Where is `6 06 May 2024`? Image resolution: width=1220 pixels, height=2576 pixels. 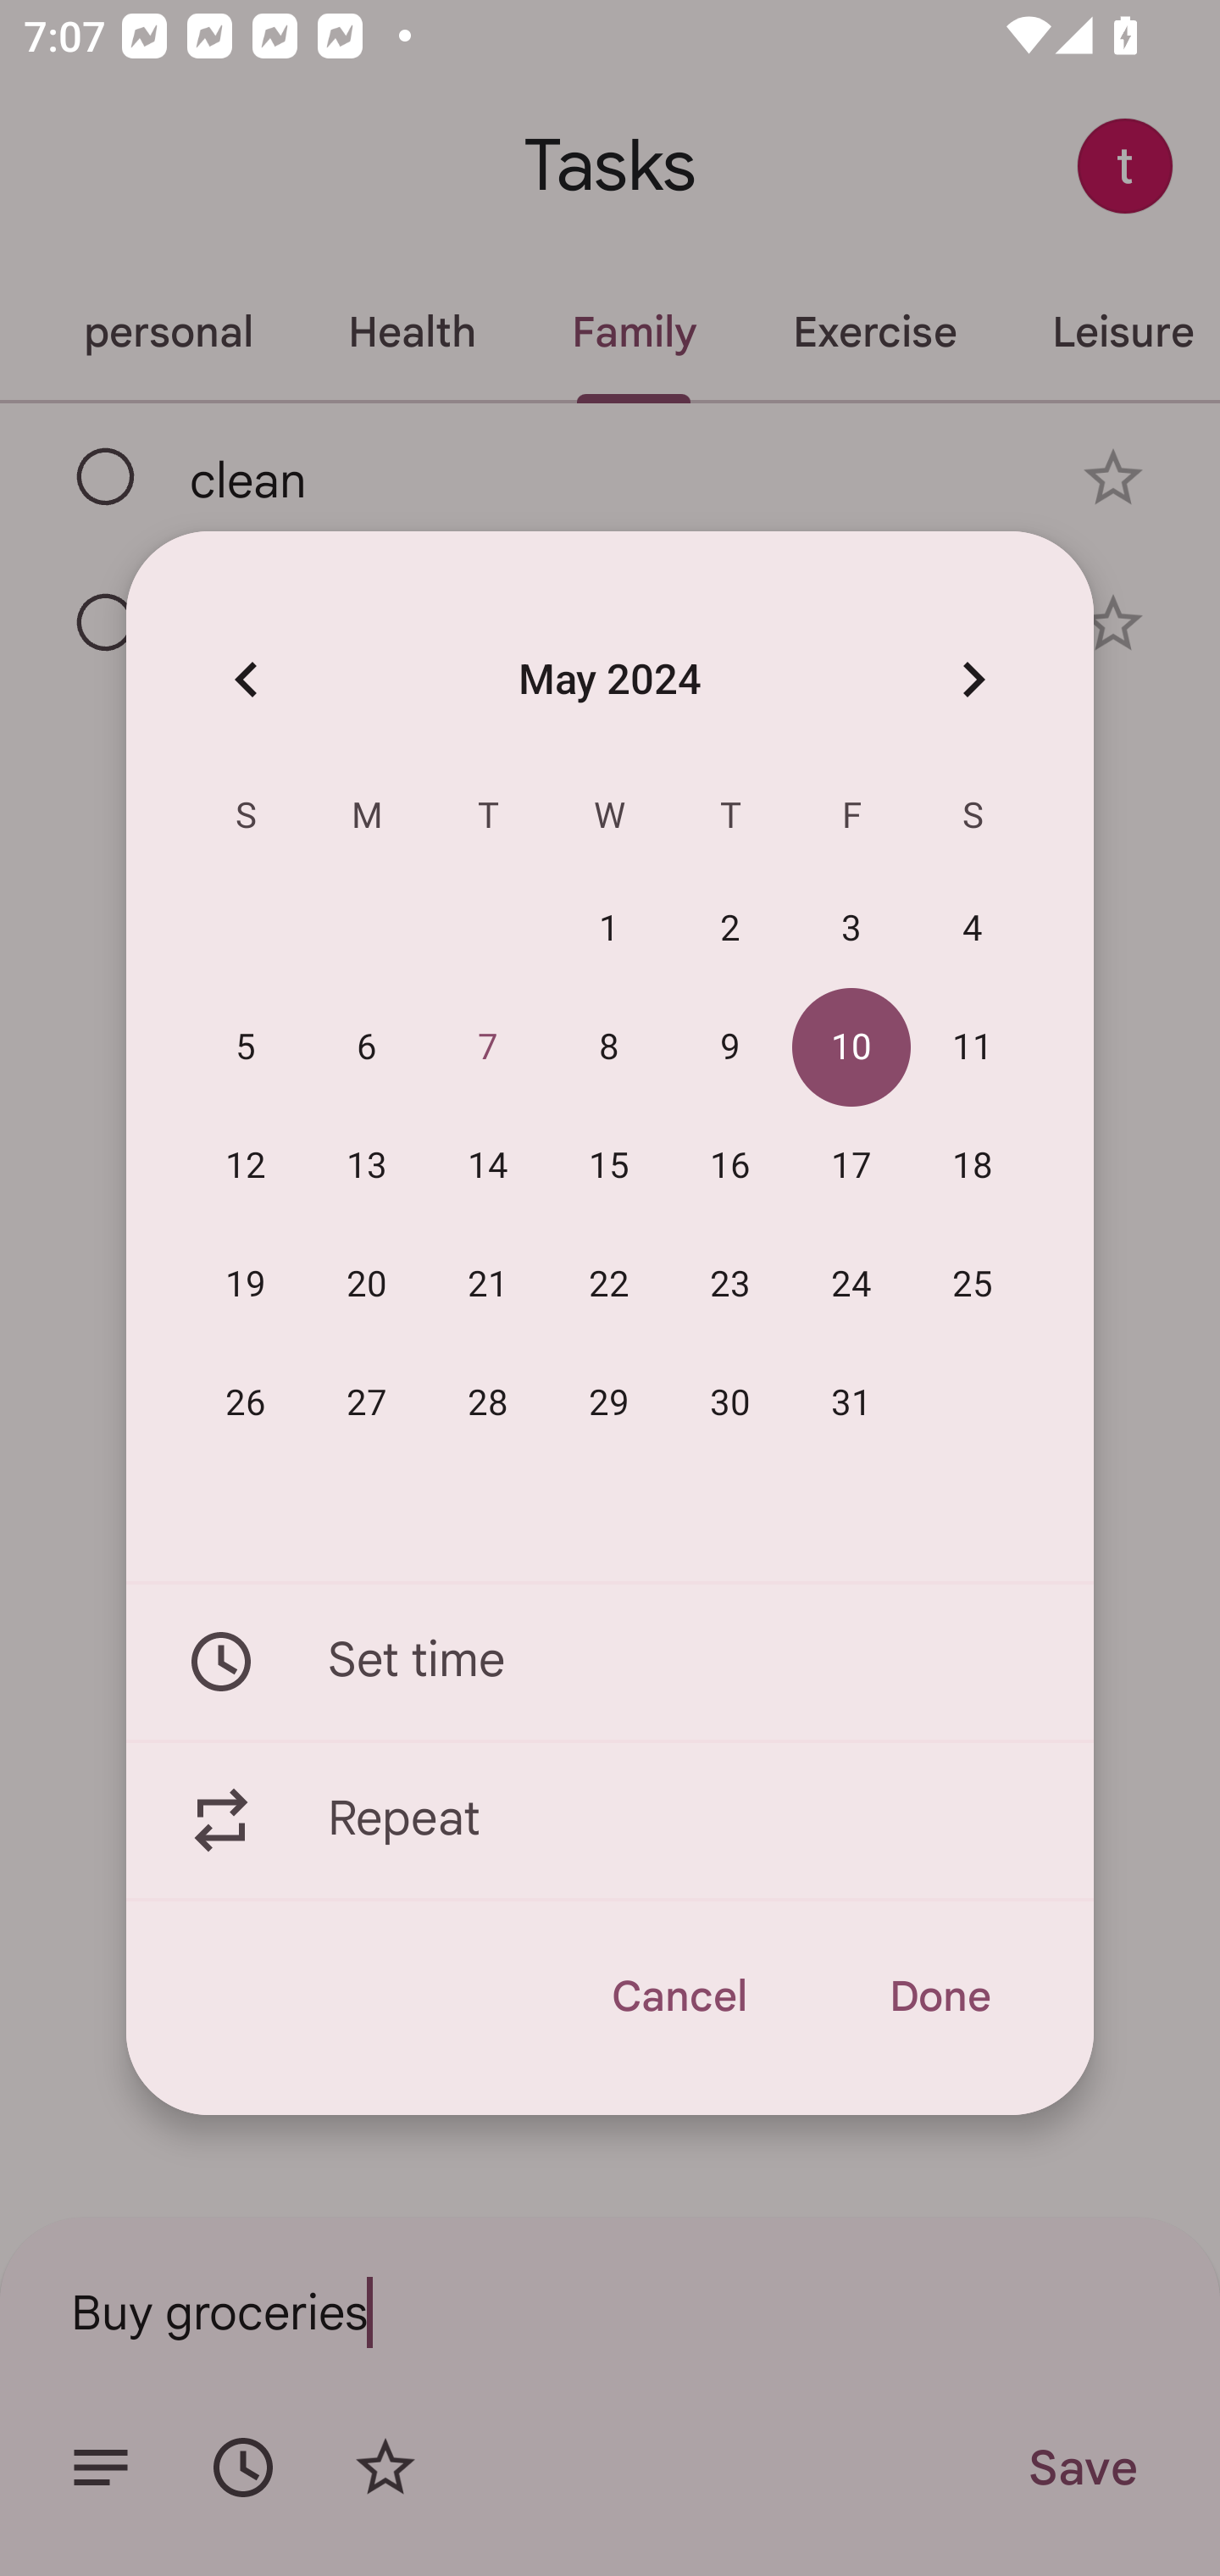 6 06 May 2024 is located at coordinates (367, 1048).